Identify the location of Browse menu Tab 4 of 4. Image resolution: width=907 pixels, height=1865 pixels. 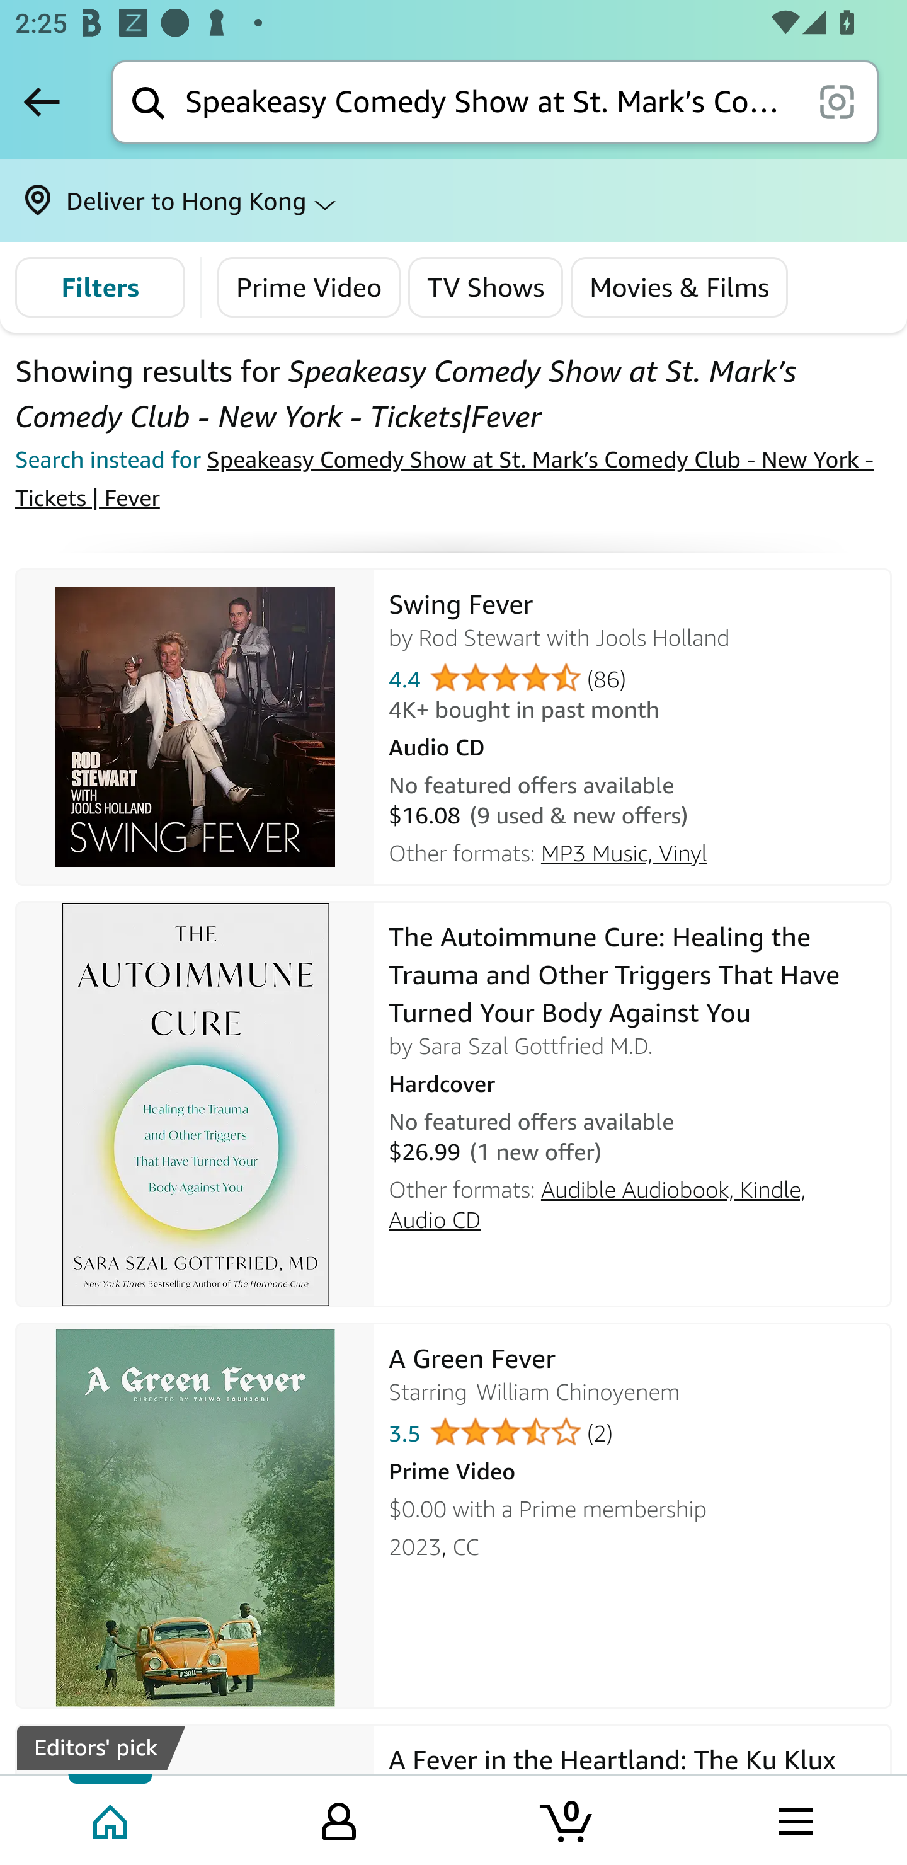
(794, 1819).